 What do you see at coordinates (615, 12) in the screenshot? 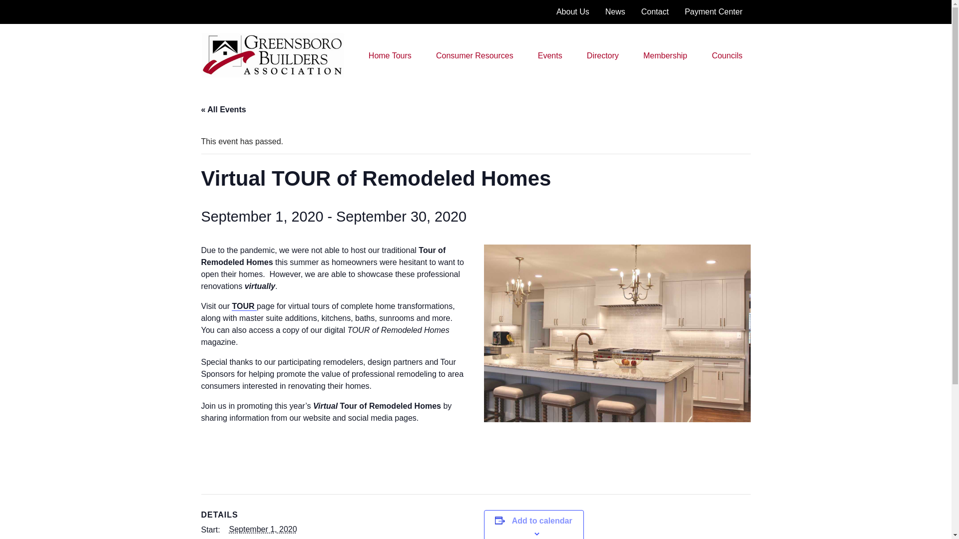
I see `News` at bounding box center [615, 12].